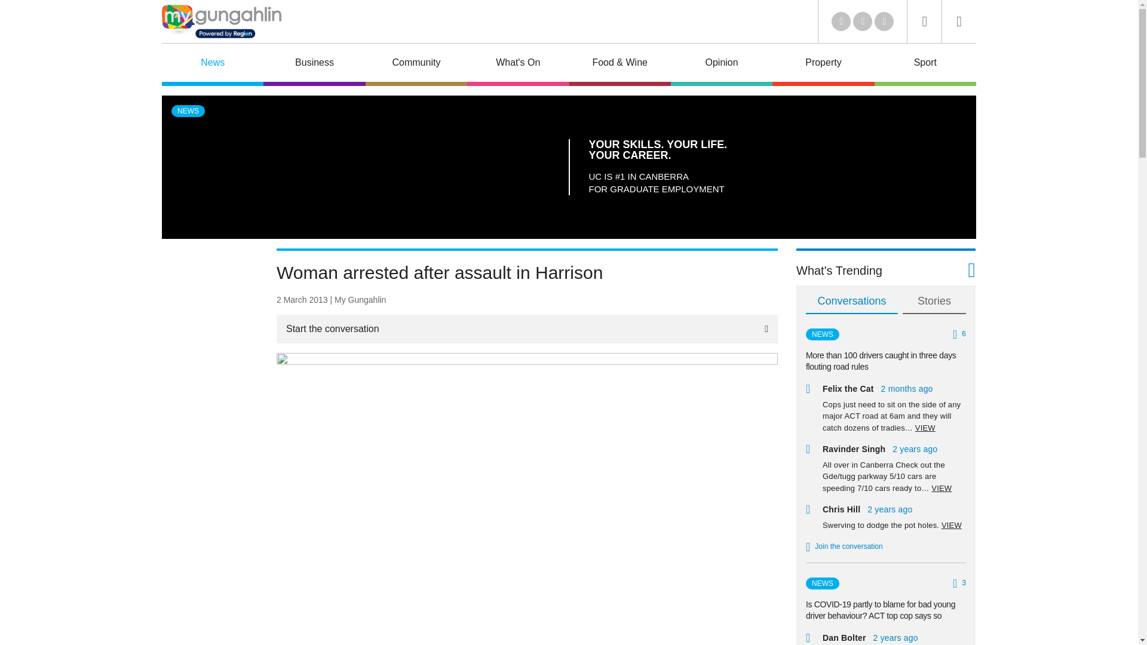  I want to click on Community, so click(416, 64).